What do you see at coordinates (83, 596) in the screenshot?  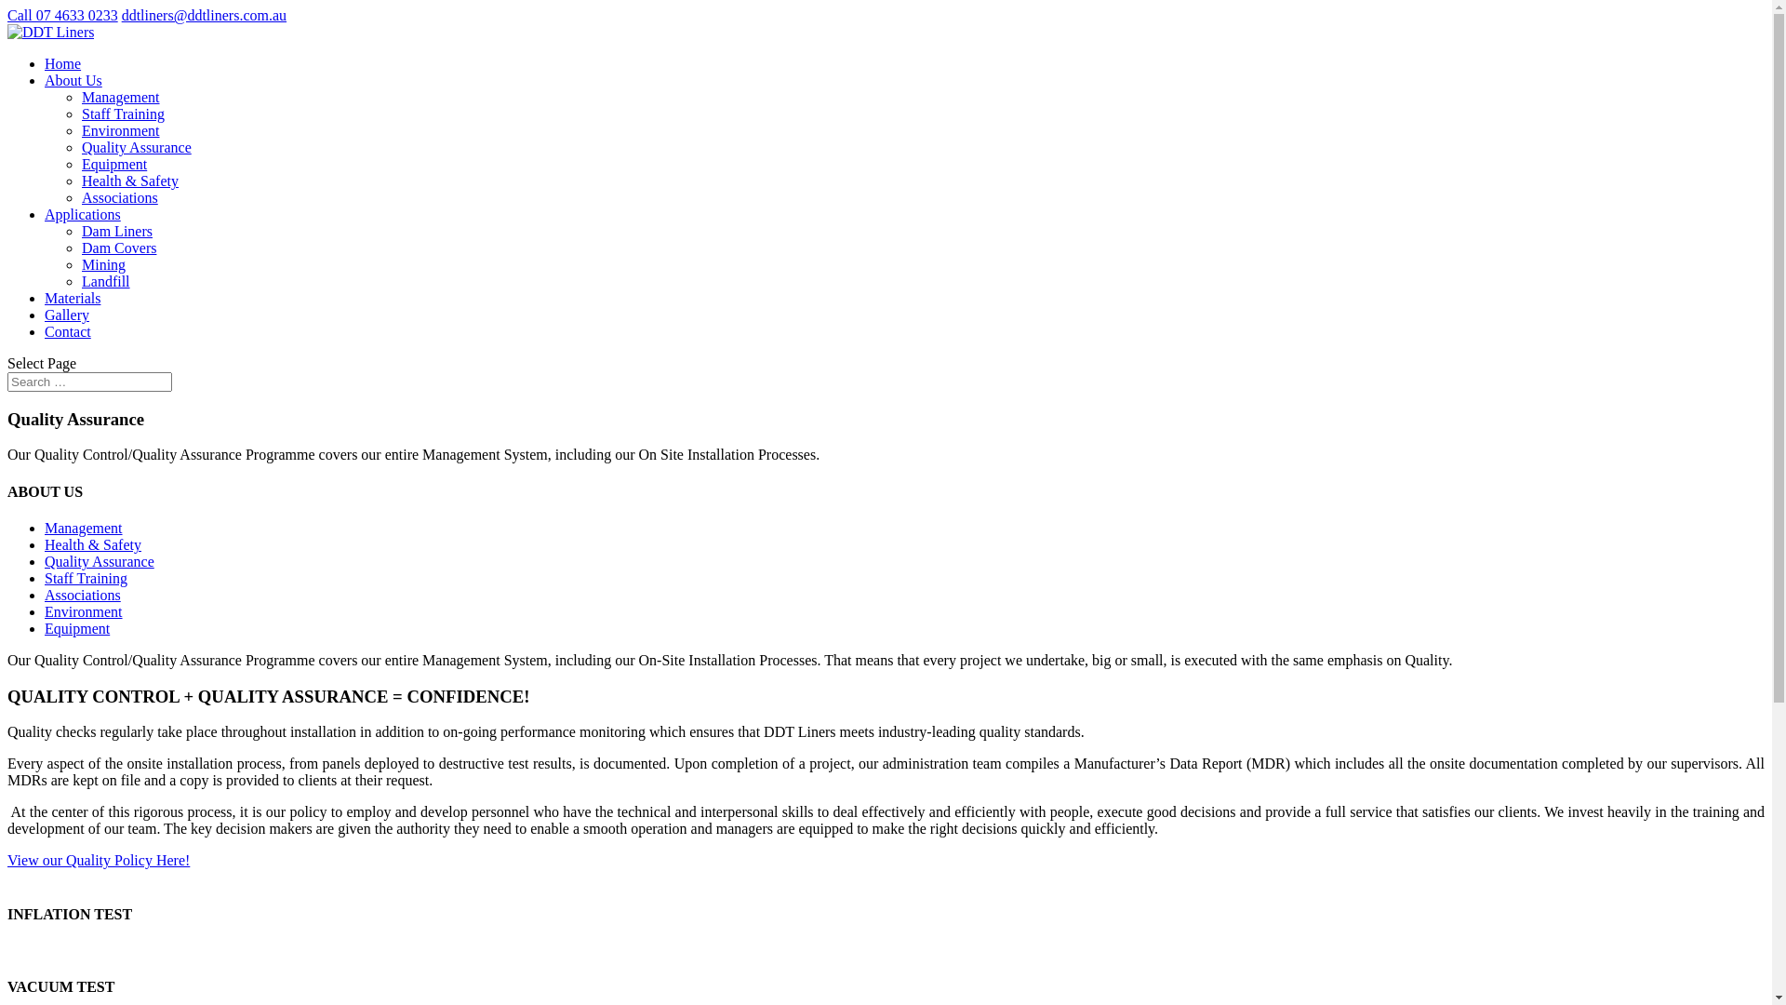 I see `Associations` at bounding box center [83, 596].